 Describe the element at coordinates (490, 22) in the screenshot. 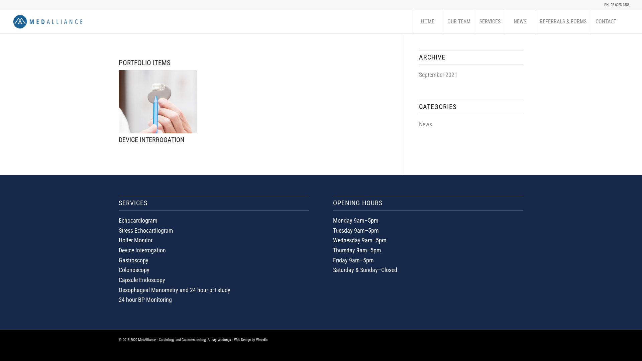

I see `SERVICES` at that location.